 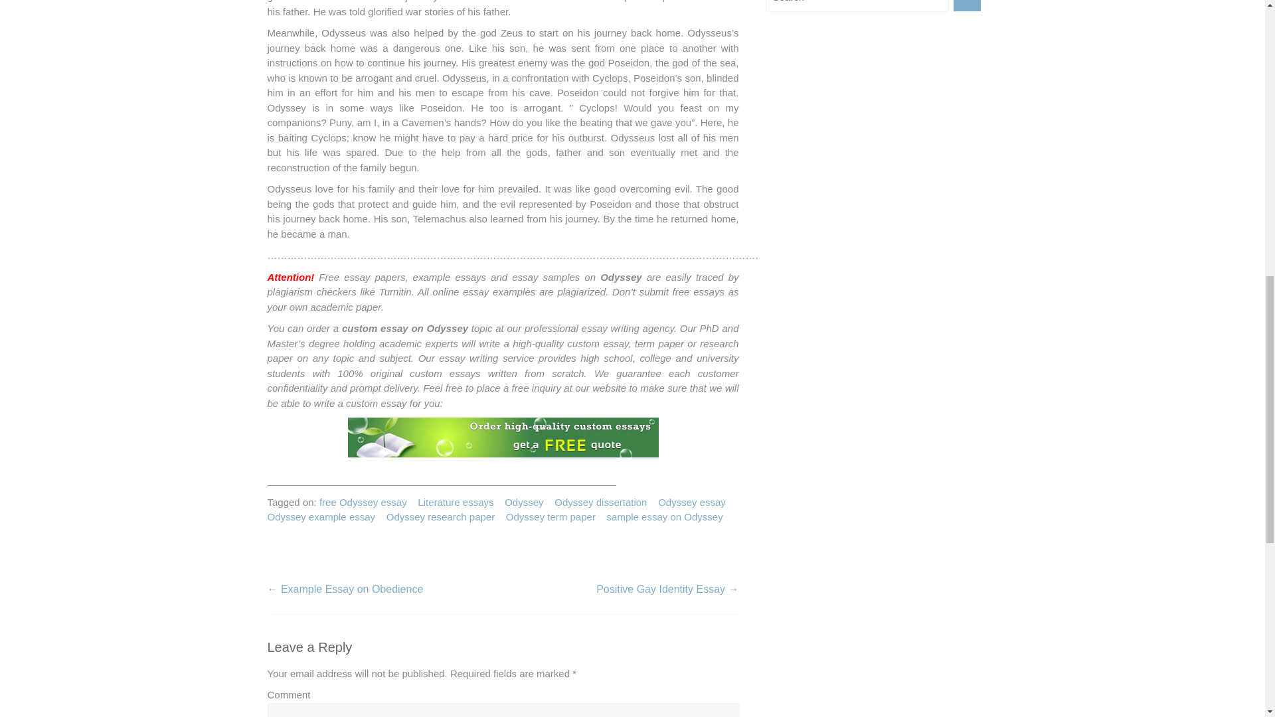 I want to click on sample essay on Odyssey, so click(x=664, y=517).